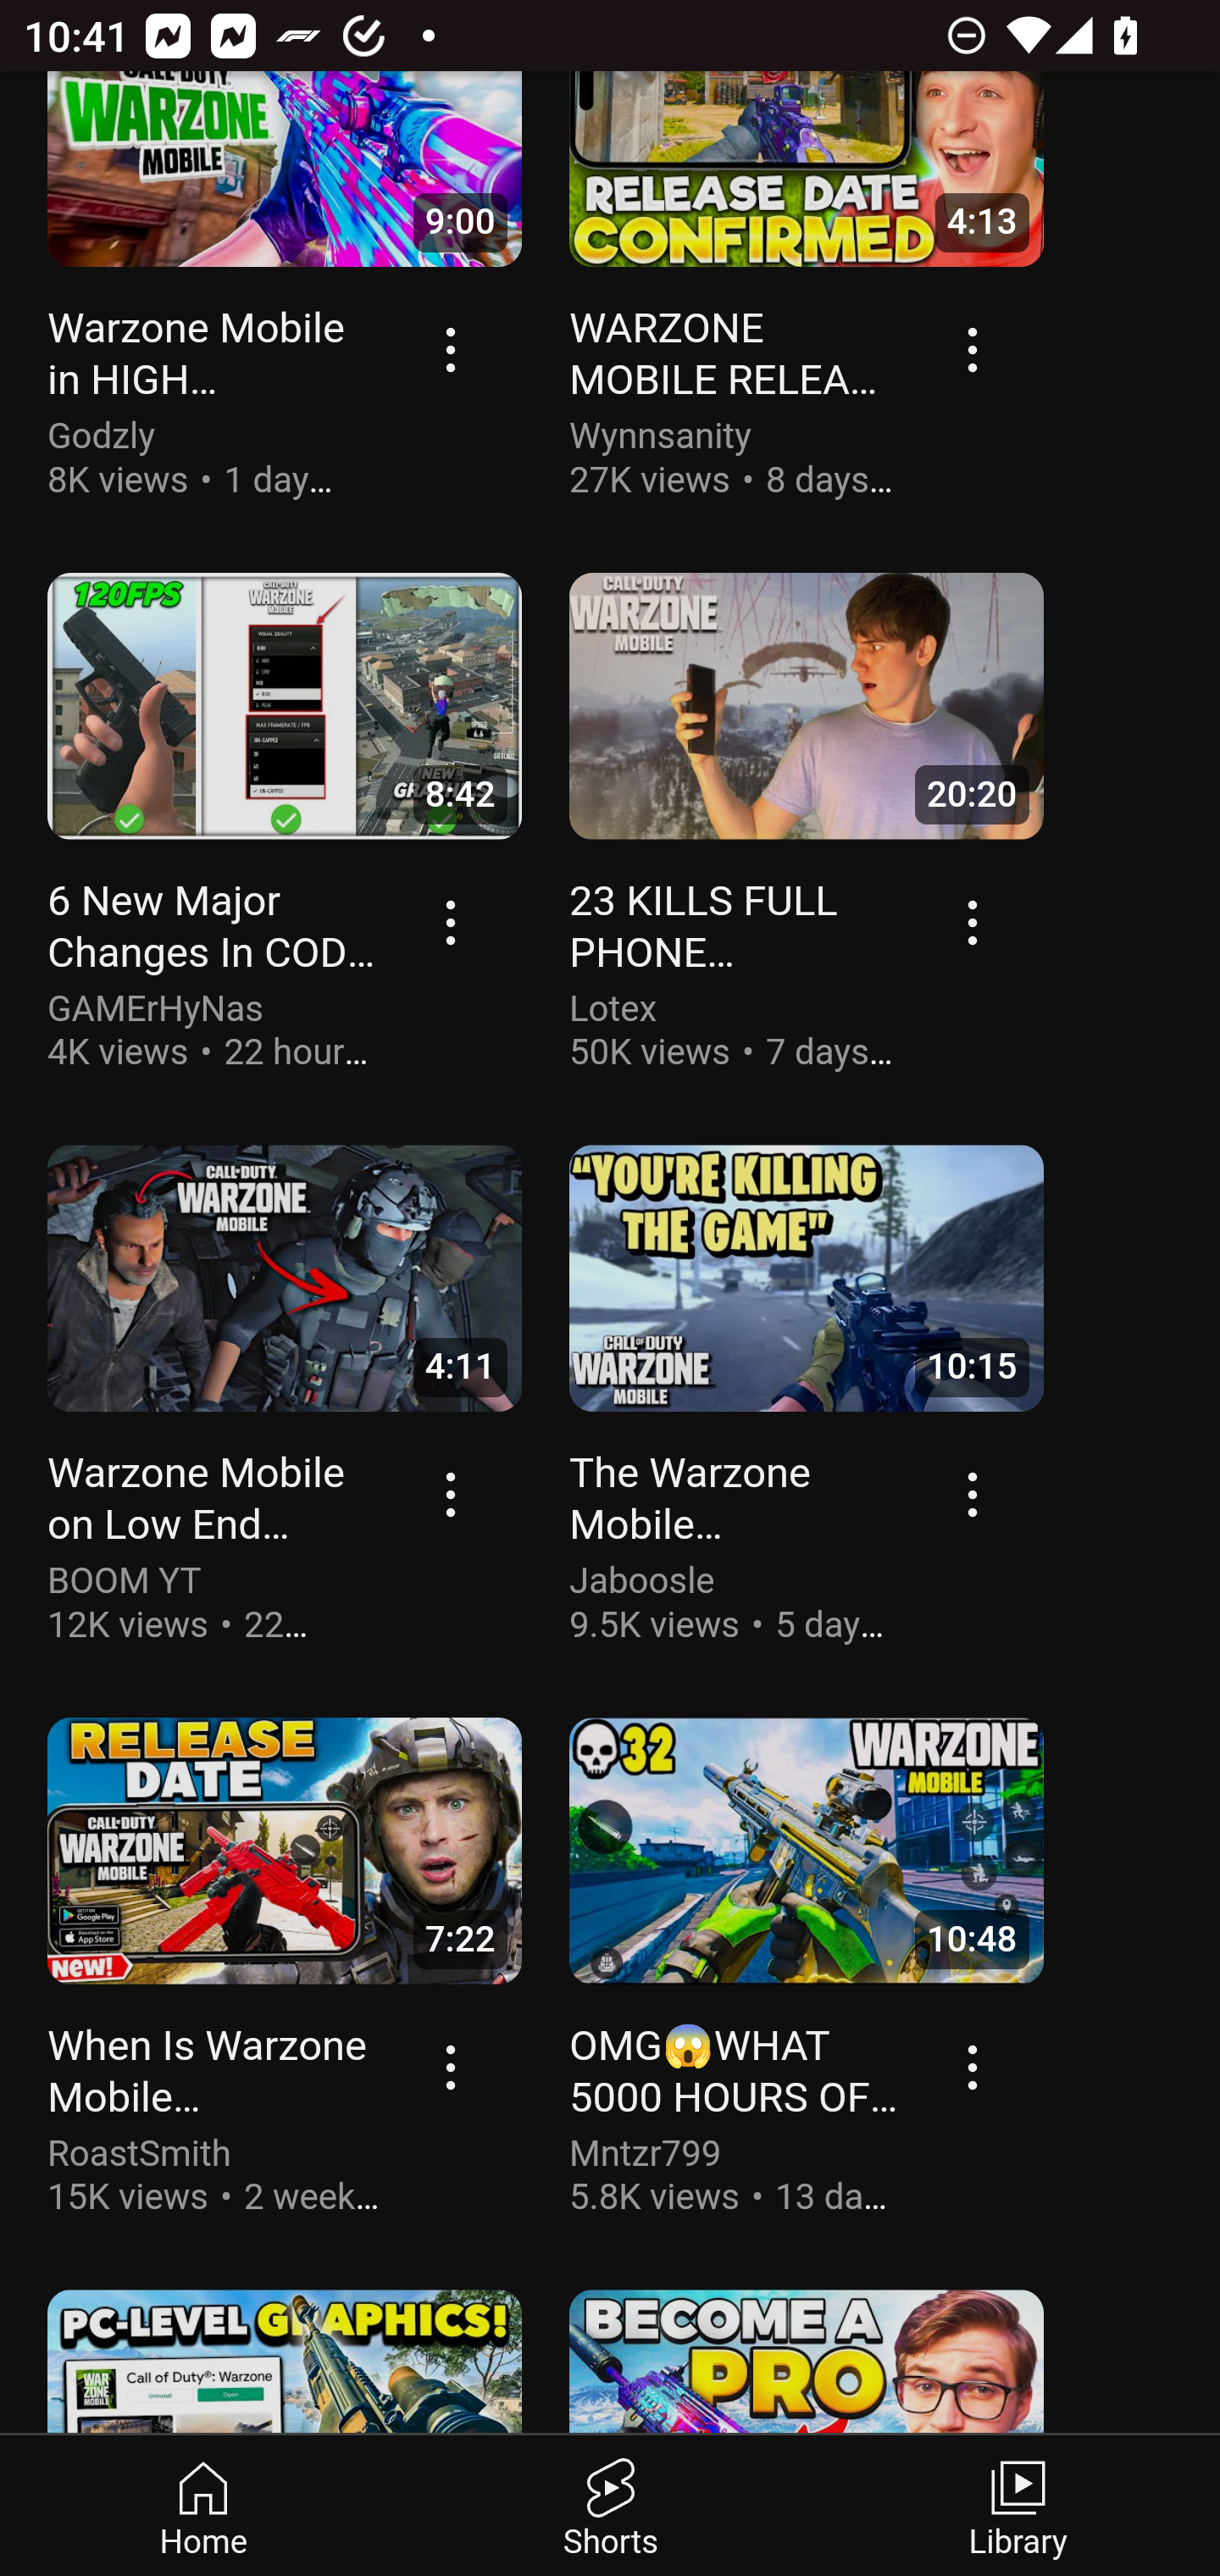  Describe the element at coordinates (452, 350) in the screenshot. I see `Action menu` at that location.